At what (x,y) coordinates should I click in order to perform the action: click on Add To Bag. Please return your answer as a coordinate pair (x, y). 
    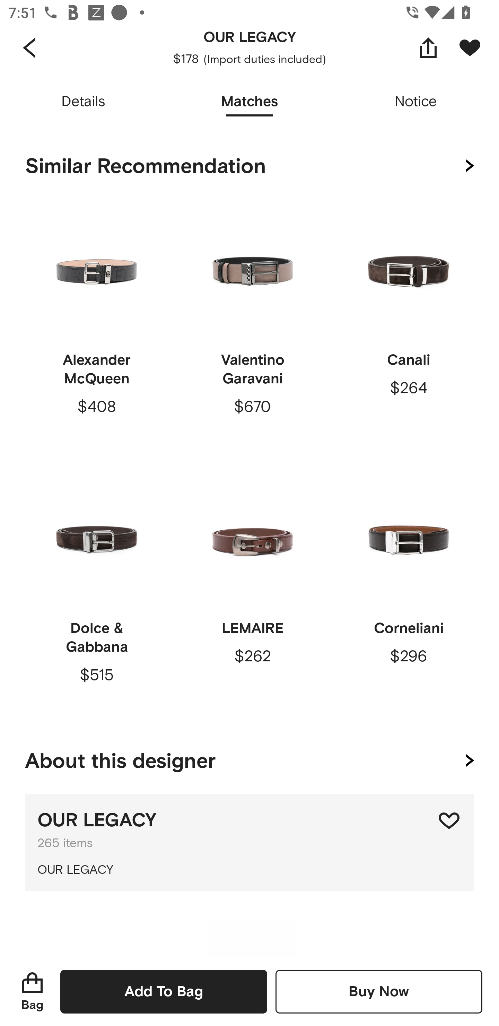
    Looking at the image, I should click on (164, 991).